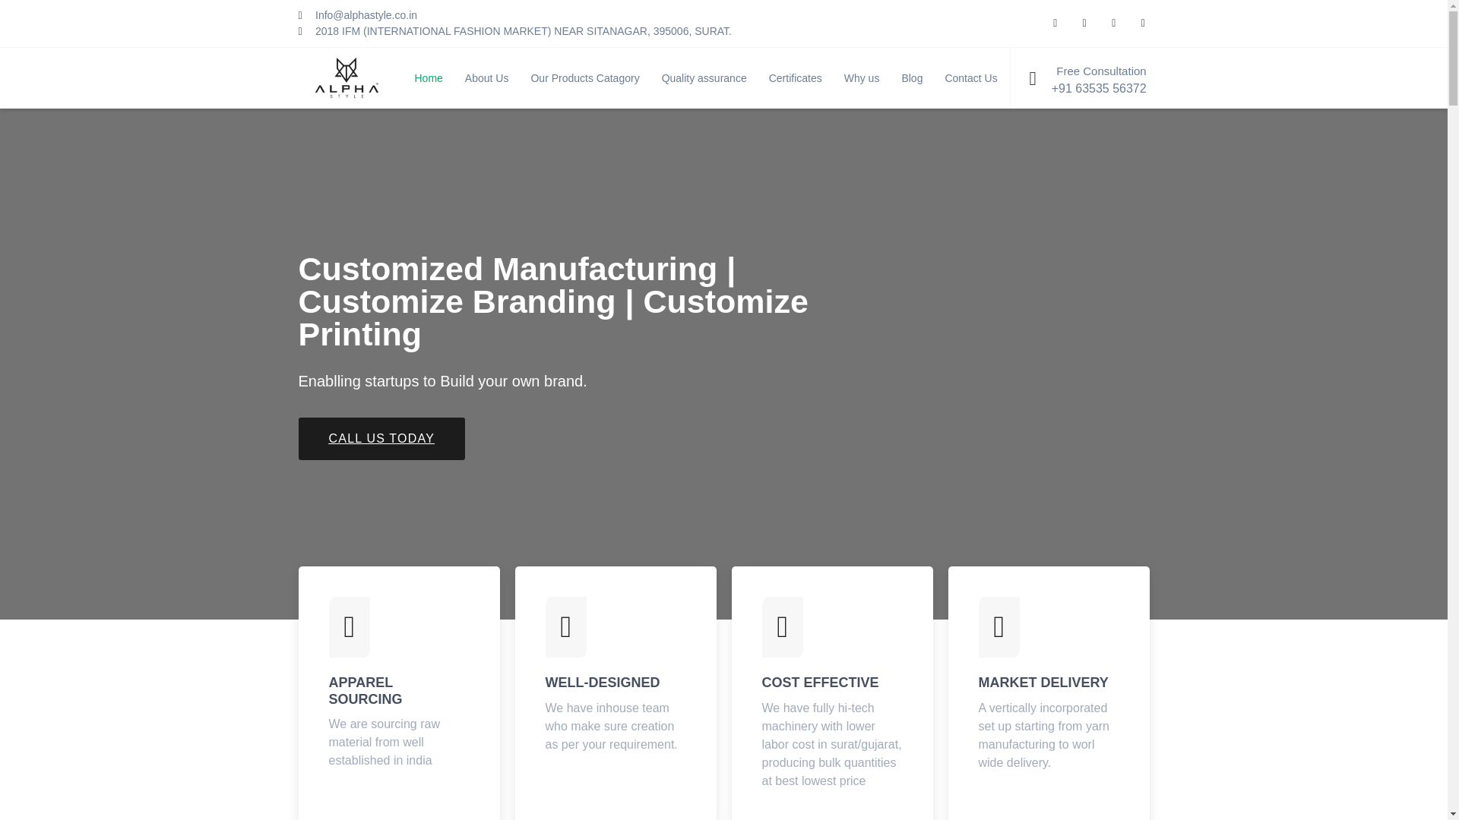  I want to click on Our Products Catagory, so click(585, 77).